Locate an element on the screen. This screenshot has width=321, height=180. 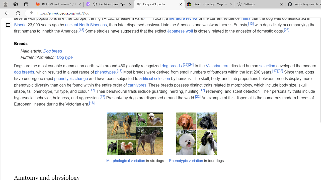
Dog - Wikipedia is located at coordinates (159, 4).